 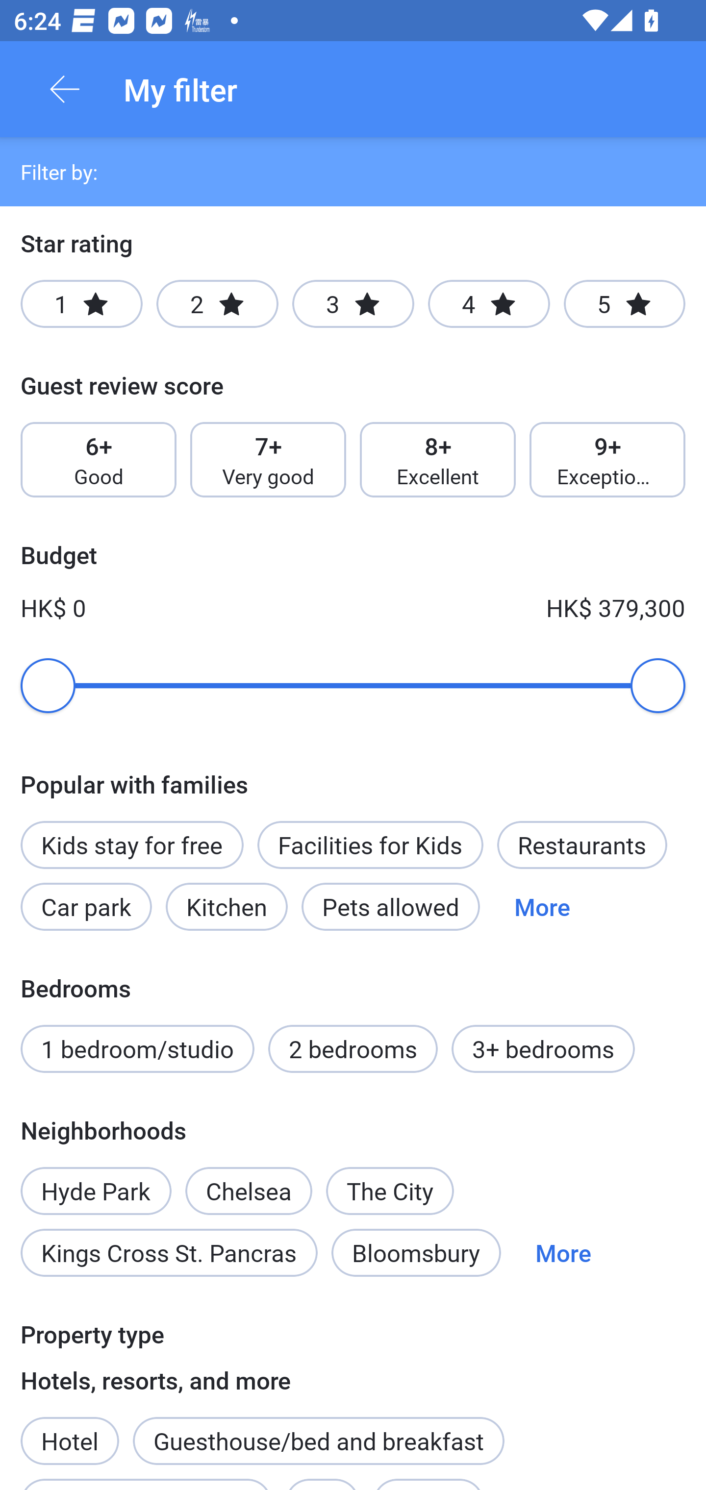 I want to click on 8+ Excellent, so click(x=438, y=460).